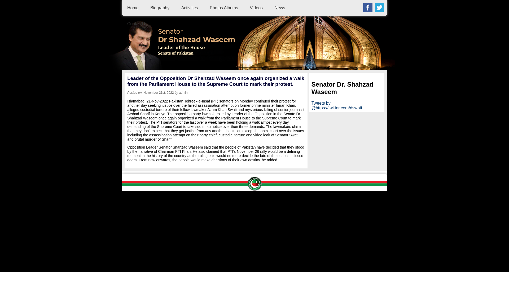 Image resolution: width=509 pixels, height=286 pixels. Describe the element at coordinates (280, 7) in the screenshot. I see `News` at that location.